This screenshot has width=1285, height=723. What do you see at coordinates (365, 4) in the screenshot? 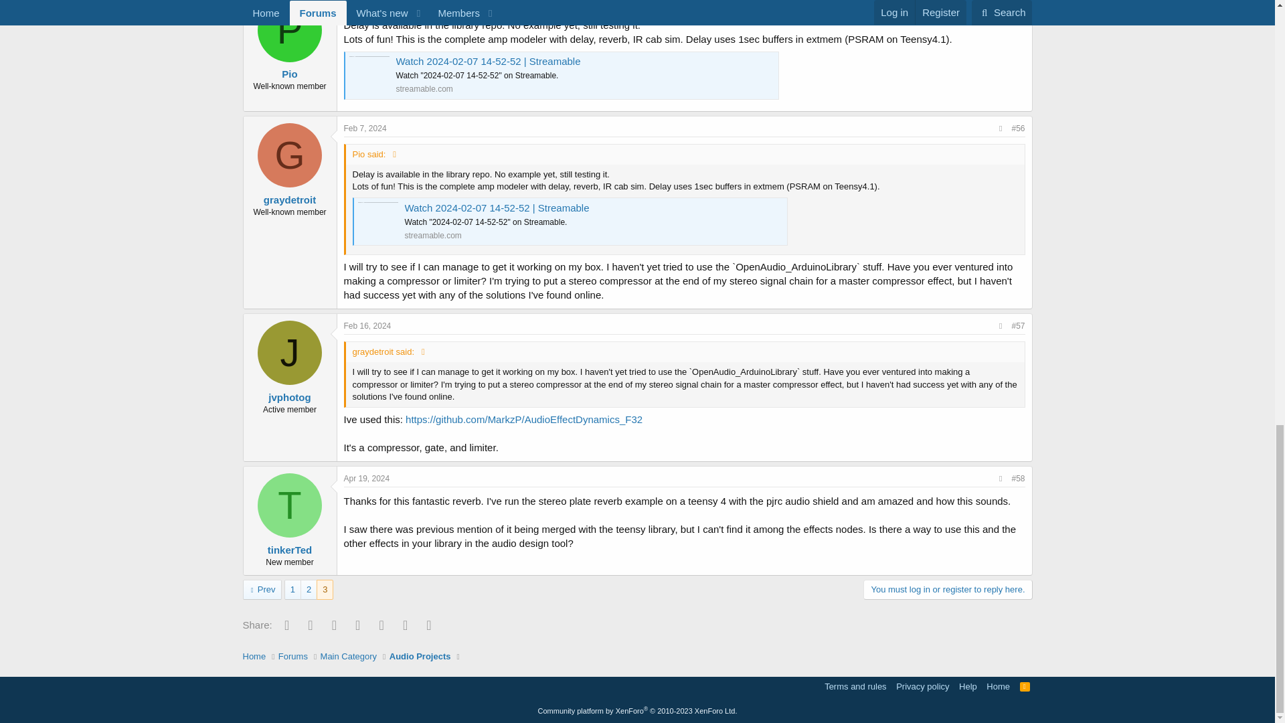
I see `Feb 7, 2024 at 7:28 AM` at bounding box center [365, 4].